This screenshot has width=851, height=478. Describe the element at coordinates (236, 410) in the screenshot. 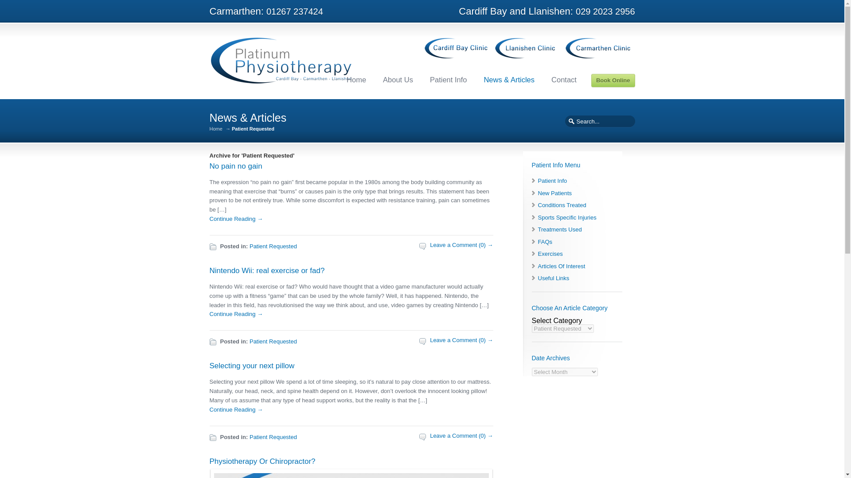

I see `Selecting your next pillow` at that location.